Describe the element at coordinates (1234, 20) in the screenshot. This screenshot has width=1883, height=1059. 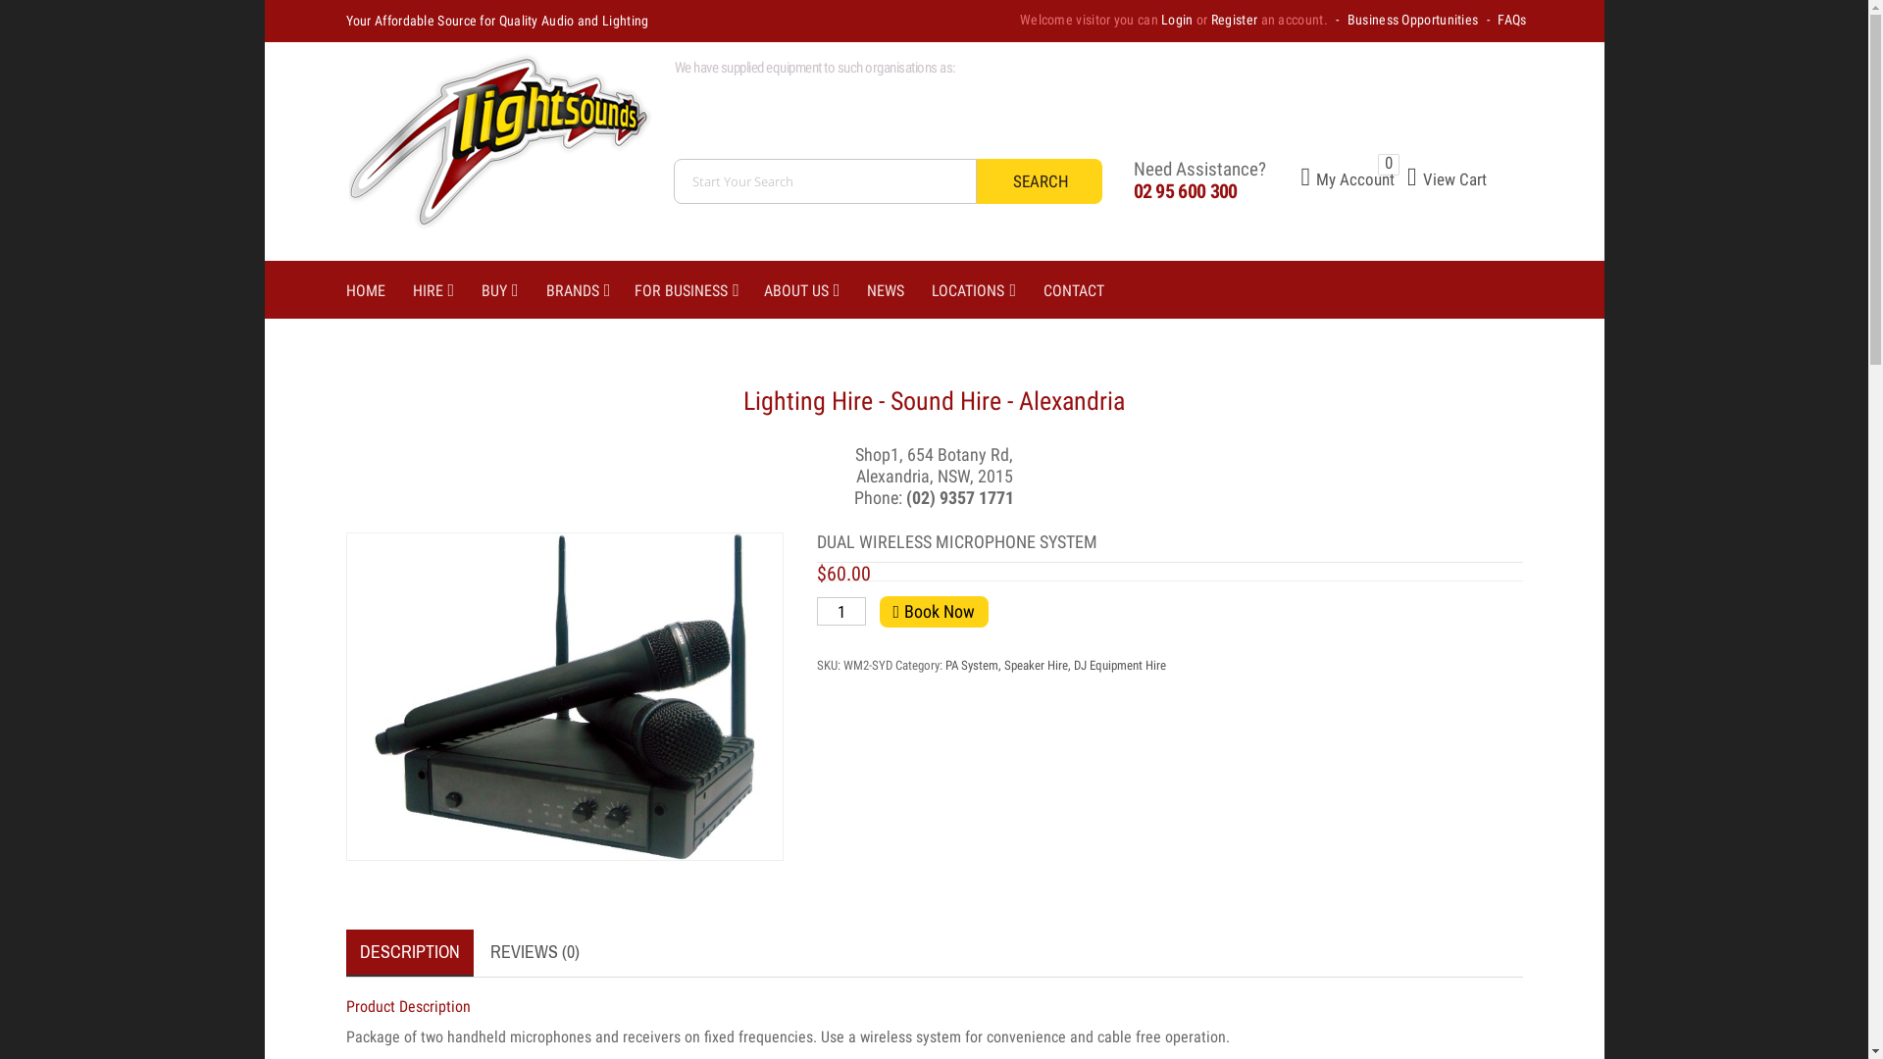
I see `Register` at that location.